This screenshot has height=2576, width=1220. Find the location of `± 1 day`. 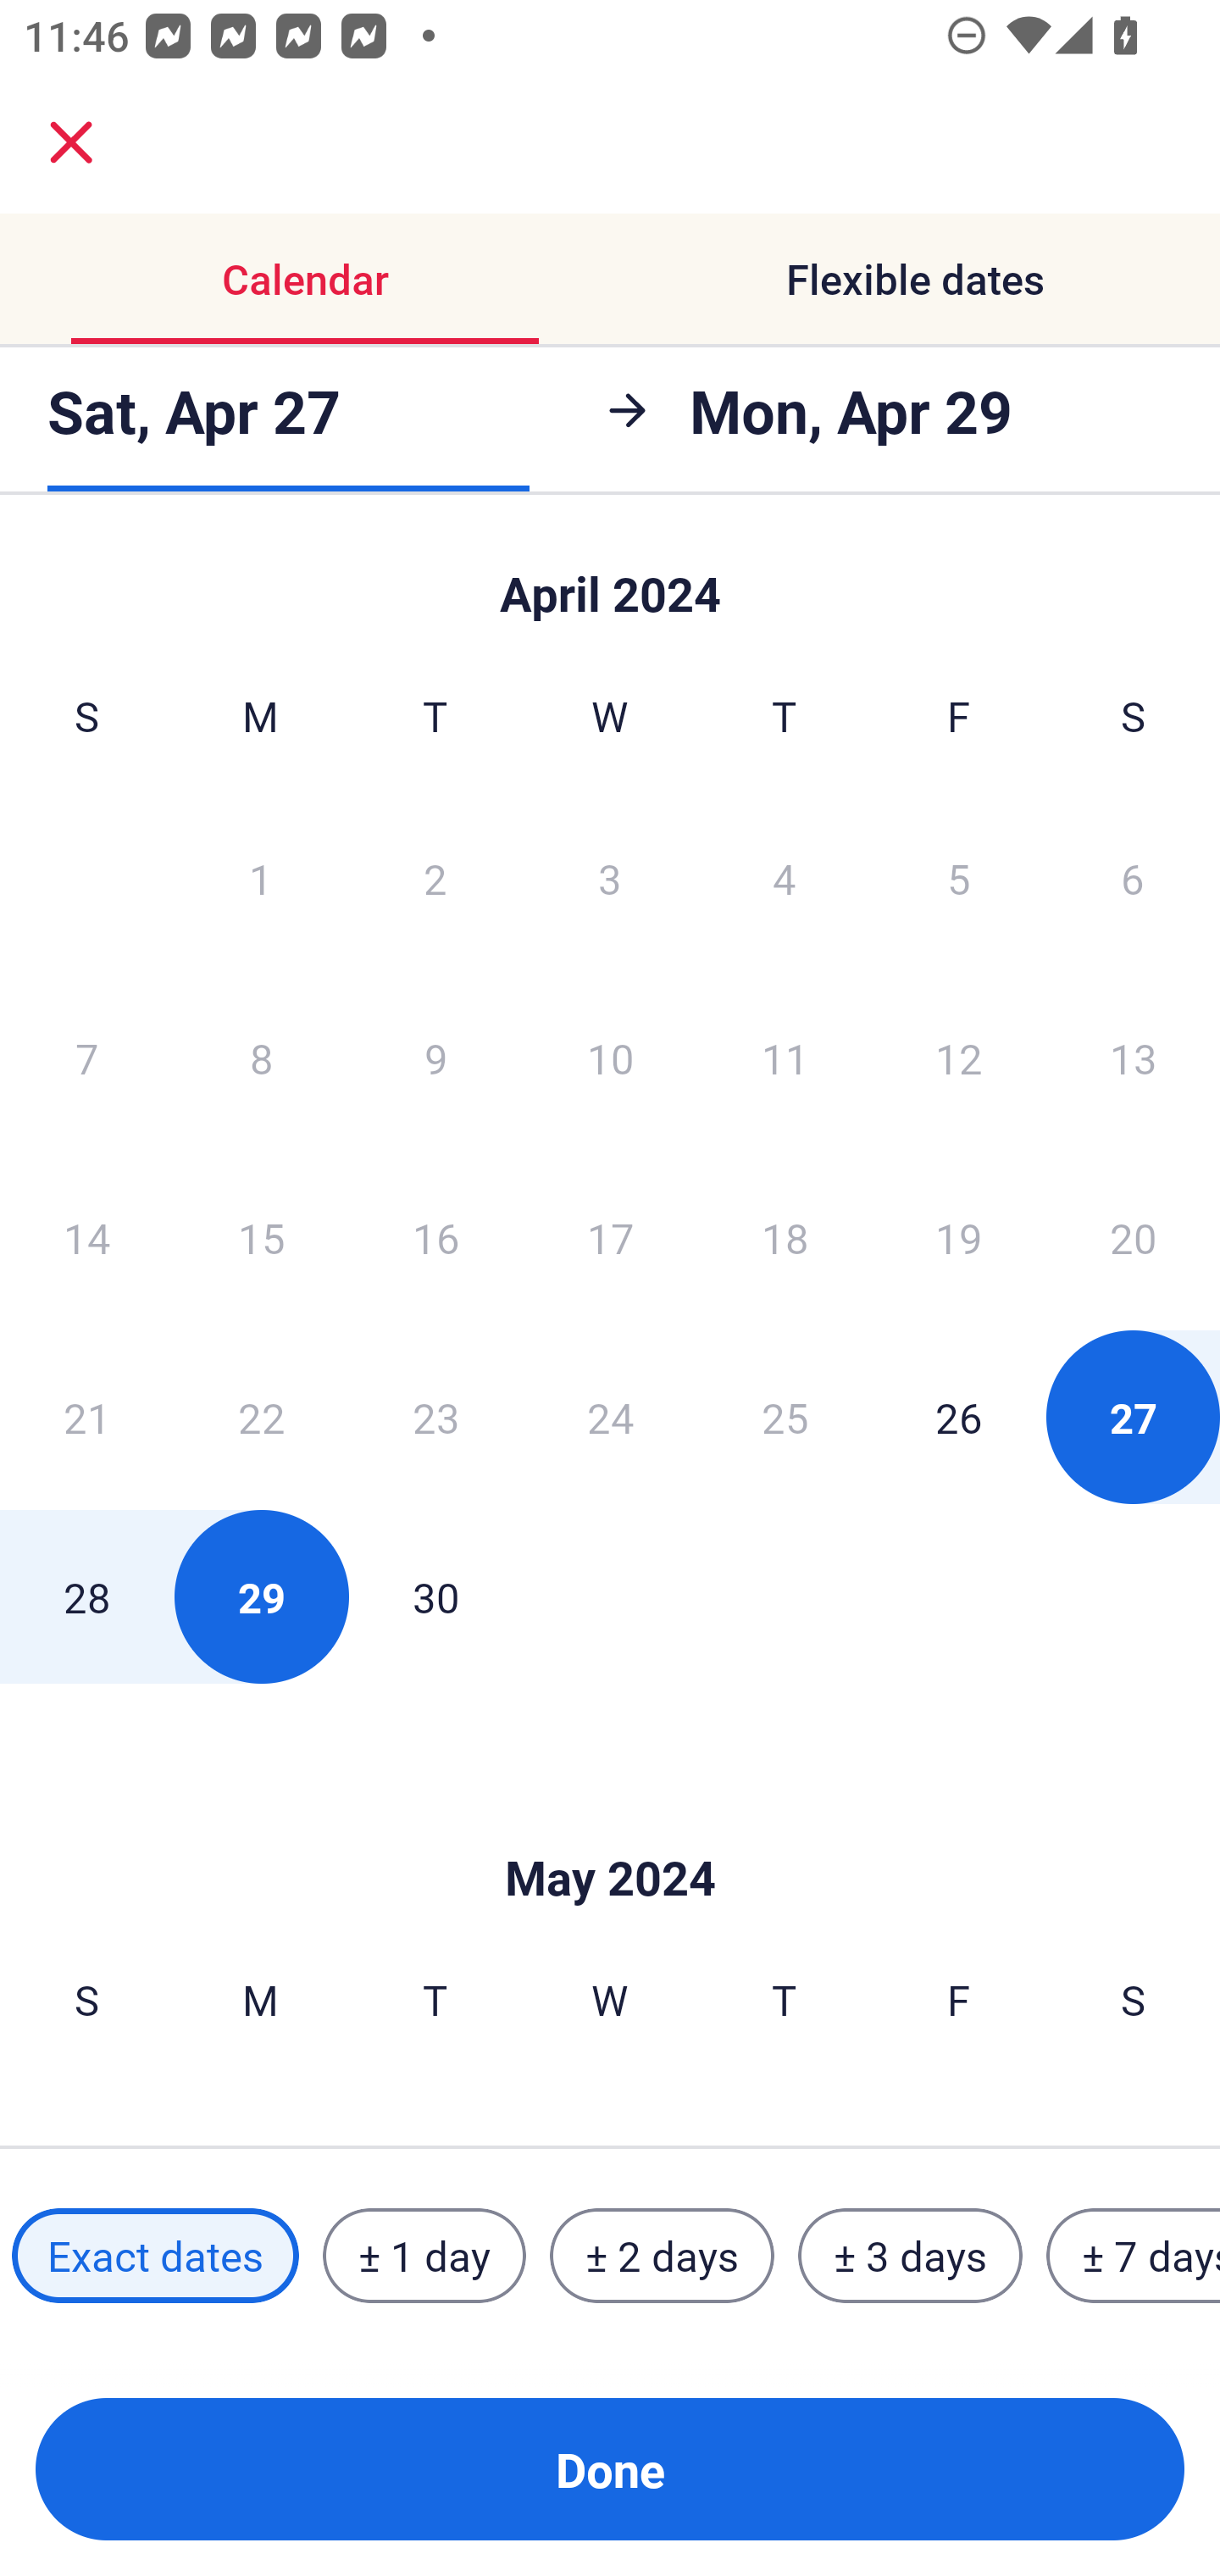

± 1 day is located at coordinates (424, 2255).